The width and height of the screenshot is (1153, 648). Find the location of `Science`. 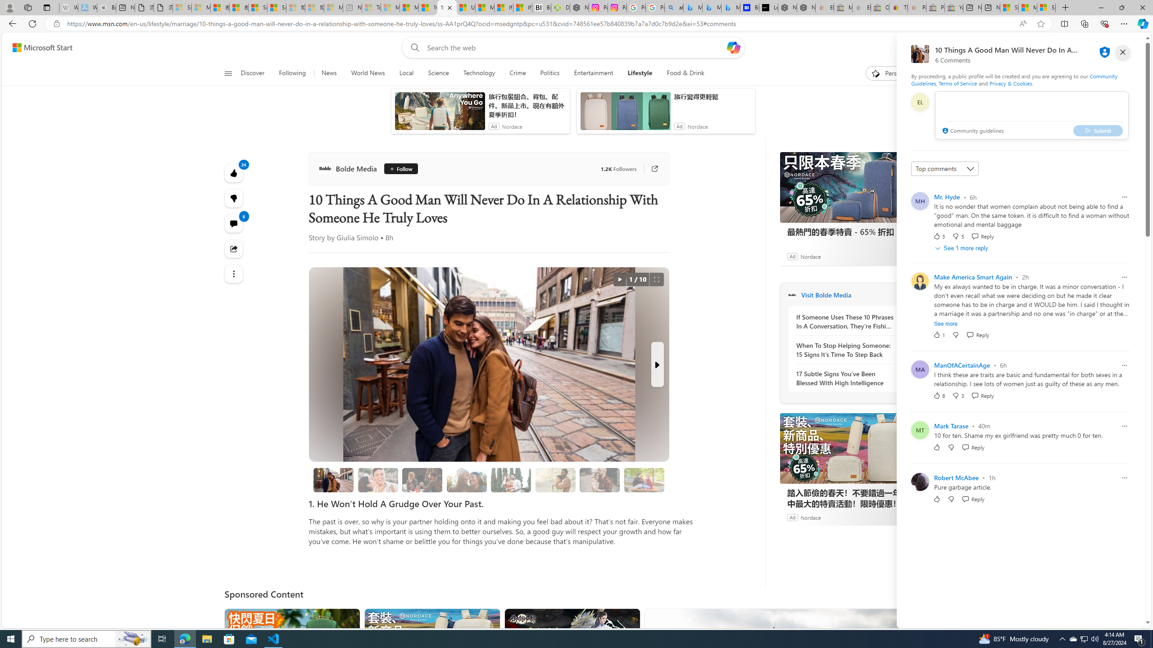

Science is located at coordinates (438, 73).